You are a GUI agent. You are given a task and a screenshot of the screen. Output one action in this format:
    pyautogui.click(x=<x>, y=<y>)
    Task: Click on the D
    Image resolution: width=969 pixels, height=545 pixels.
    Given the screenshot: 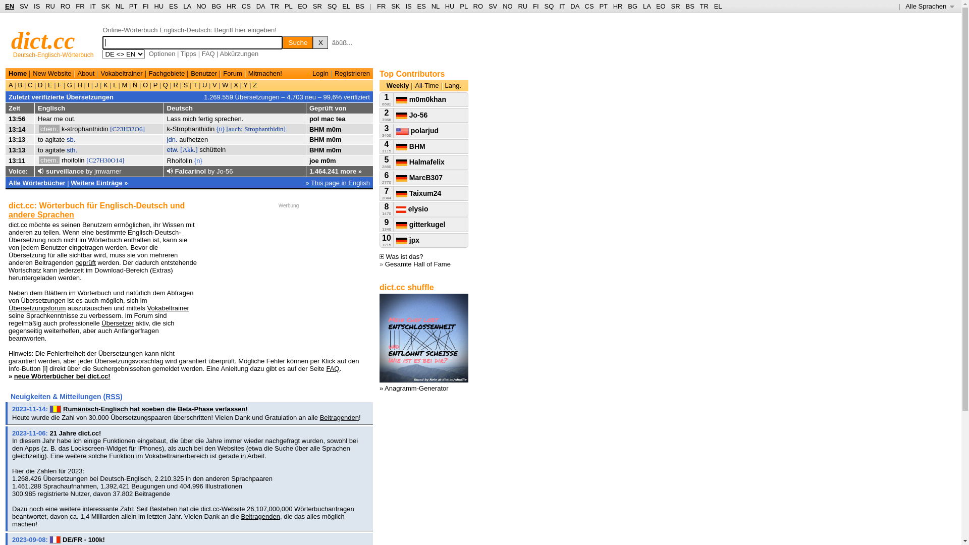 What is the action you would take?
    pyautogui.click(x=40, y=85)
    